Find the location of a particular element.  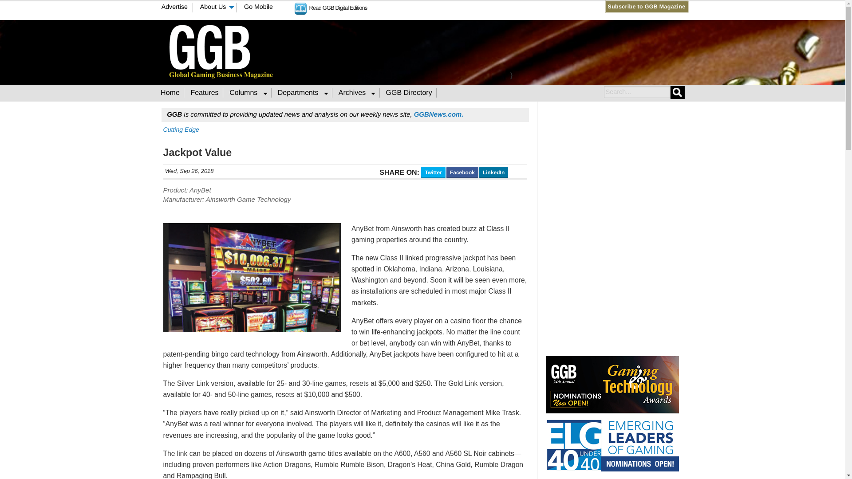

About Us is located at coordinates (216, 8).